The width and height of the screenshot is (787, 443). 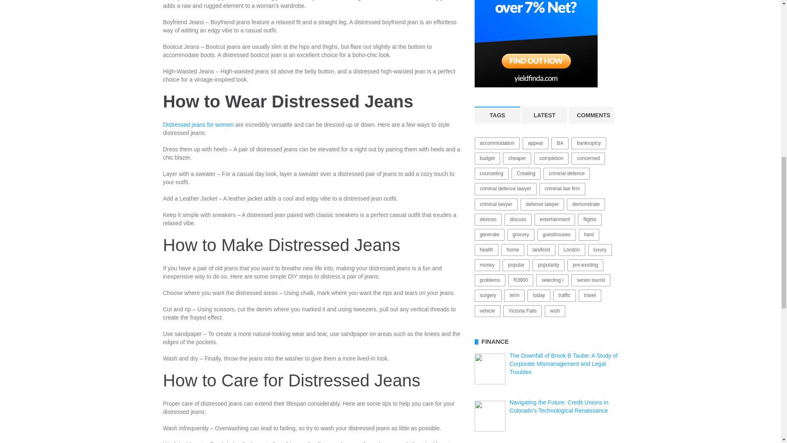 What do you see at coordinates (544, 115) in the screenshot?
I see `LATEST` at bounding box center [544, 115].